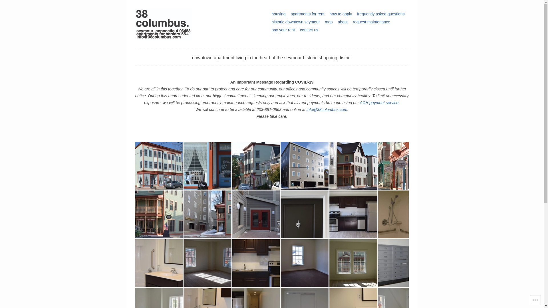  I want to click on historic downtown seymour, so click(296, 22).